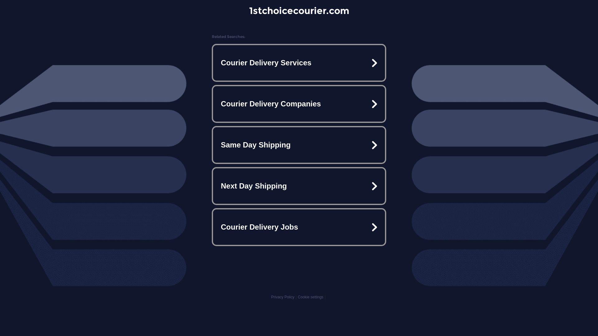  I want to click on Privacy Policy, so click(283, 297).